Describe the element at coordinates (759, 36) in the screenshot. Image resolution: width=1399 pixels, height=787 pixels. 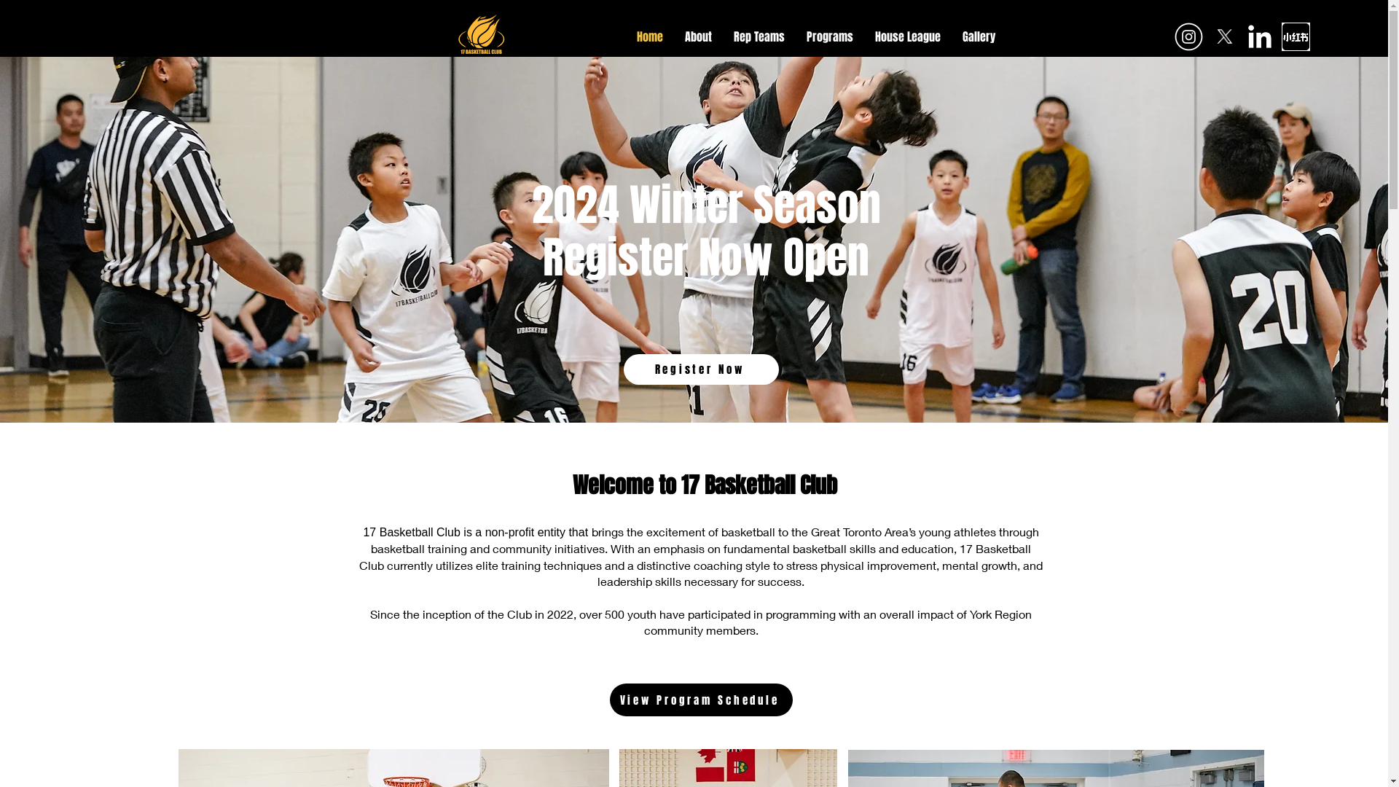
I see `Rep Teams` at that location.